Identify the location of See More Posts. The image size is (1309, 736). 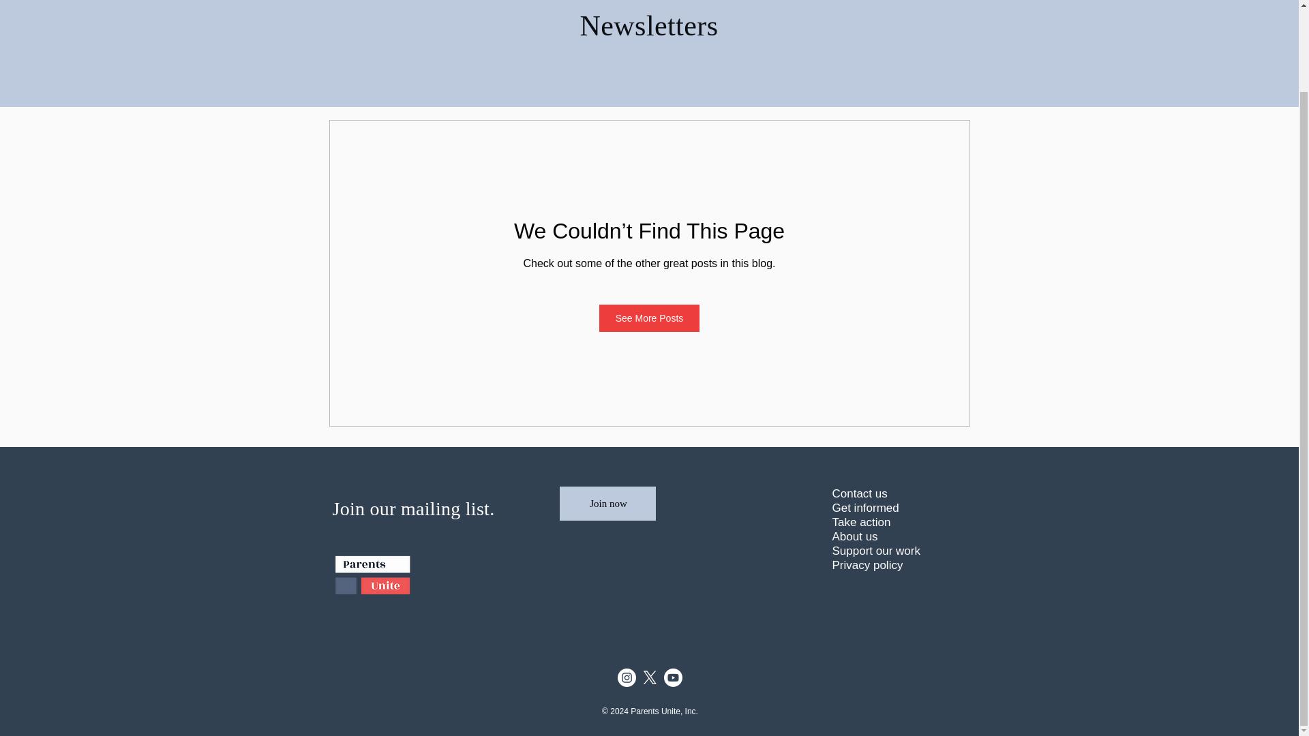
(650, 318).